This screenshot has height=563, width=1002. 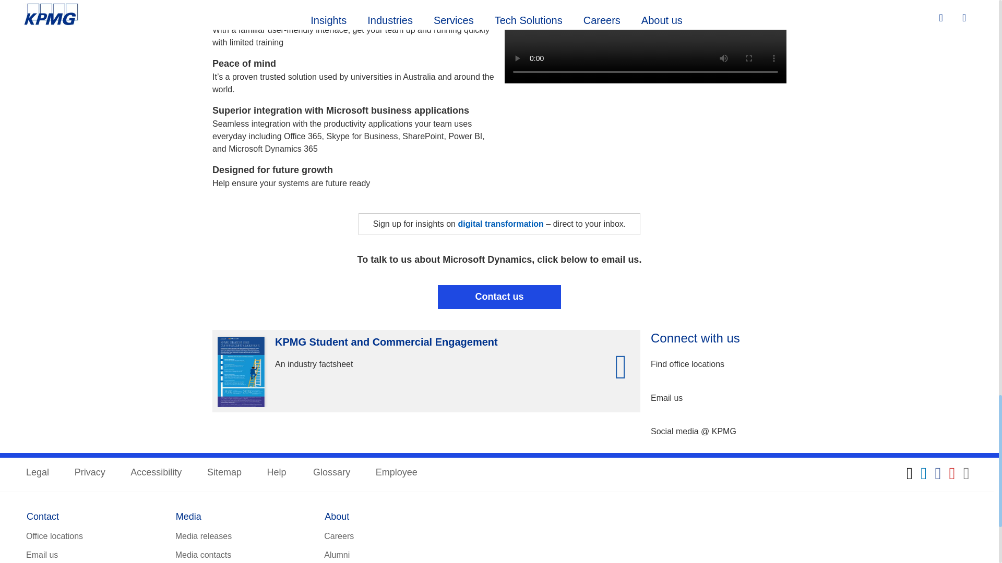 I want to click on Accessibility, so click(x=156, y=473).